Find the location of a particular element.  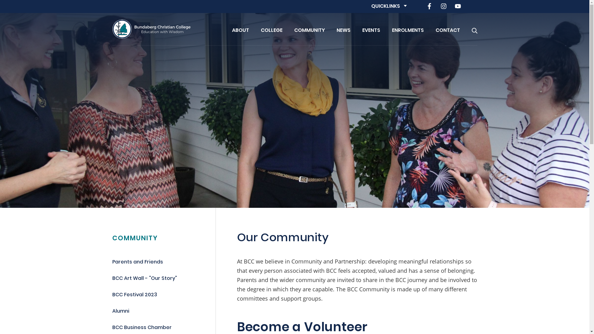

COMMUNITY is located at coordinates (309, 29).